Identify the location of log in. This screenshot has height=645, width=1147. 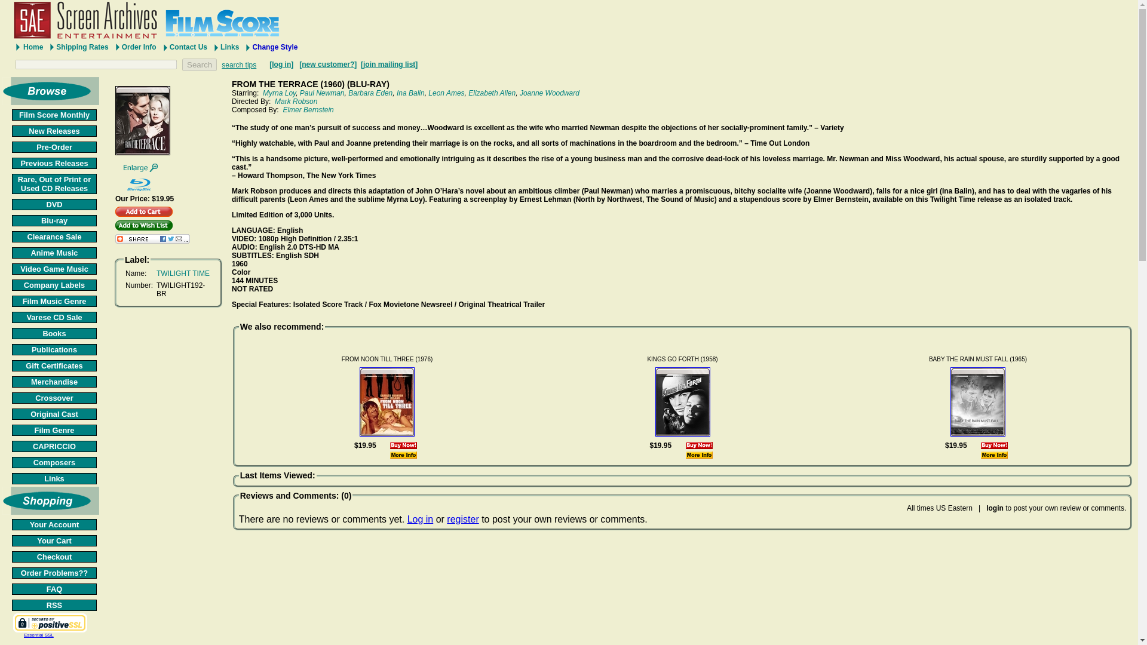
(281, 64).